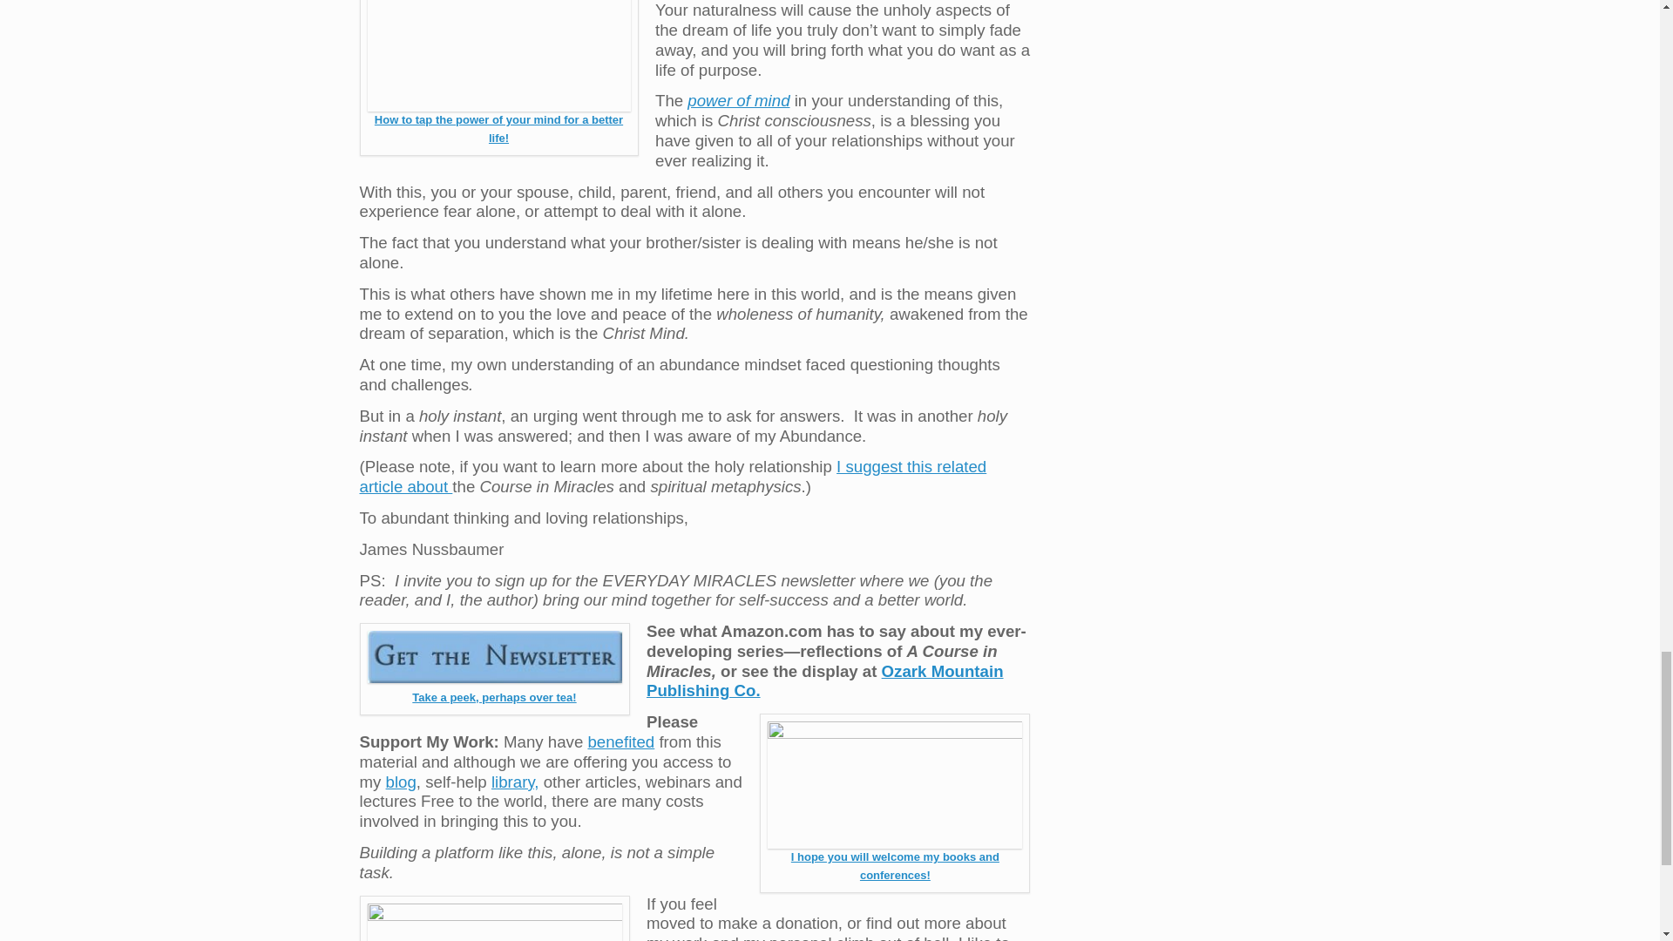 The image size is (1673, 941). I want to click on blog, so click(401, 782).